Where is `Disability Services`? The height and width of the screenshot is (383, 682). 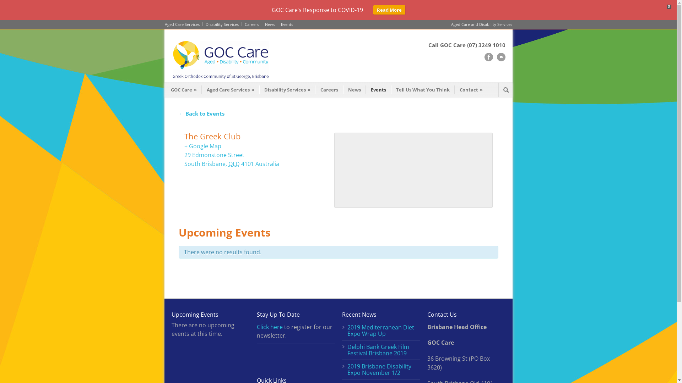
Disability Services is located at coordinates (222, 24).